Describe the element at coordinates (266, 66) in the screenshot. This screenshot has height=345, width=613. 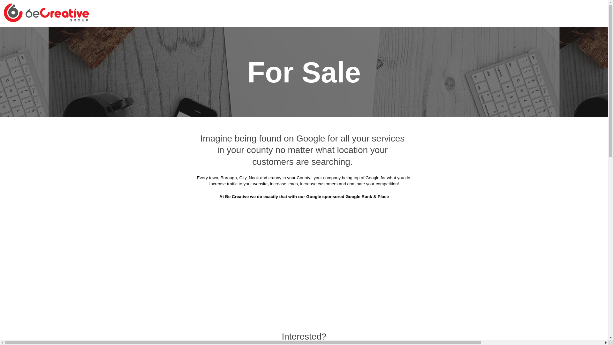
I see `Aggregate Suppliers Brixham Devon` at that location.